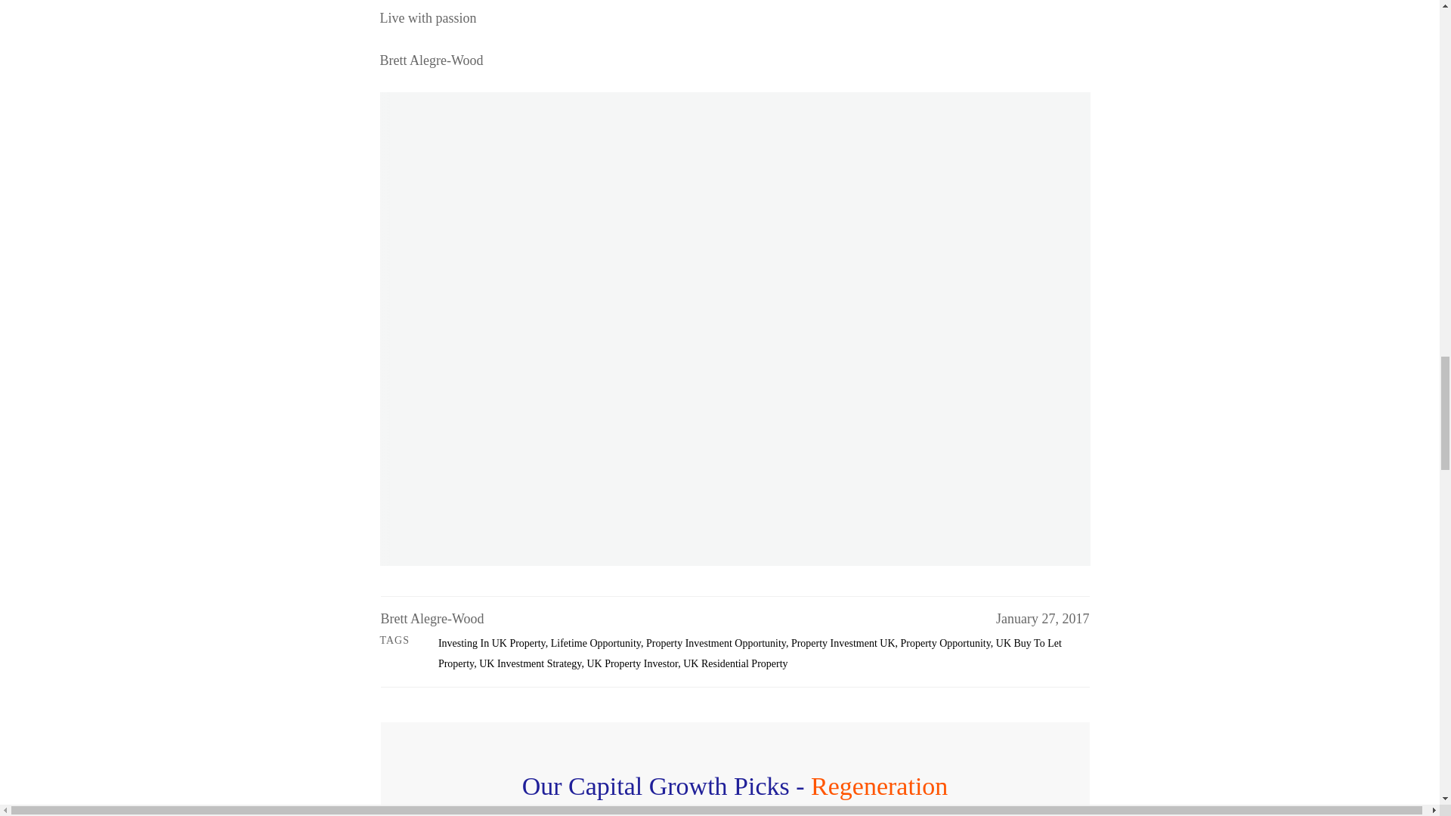 The width and height of the screenshot is (1451, 816). Describe the element at coordinates (735, 663) in the screenshot. I see `UK Residential Property` at that location.